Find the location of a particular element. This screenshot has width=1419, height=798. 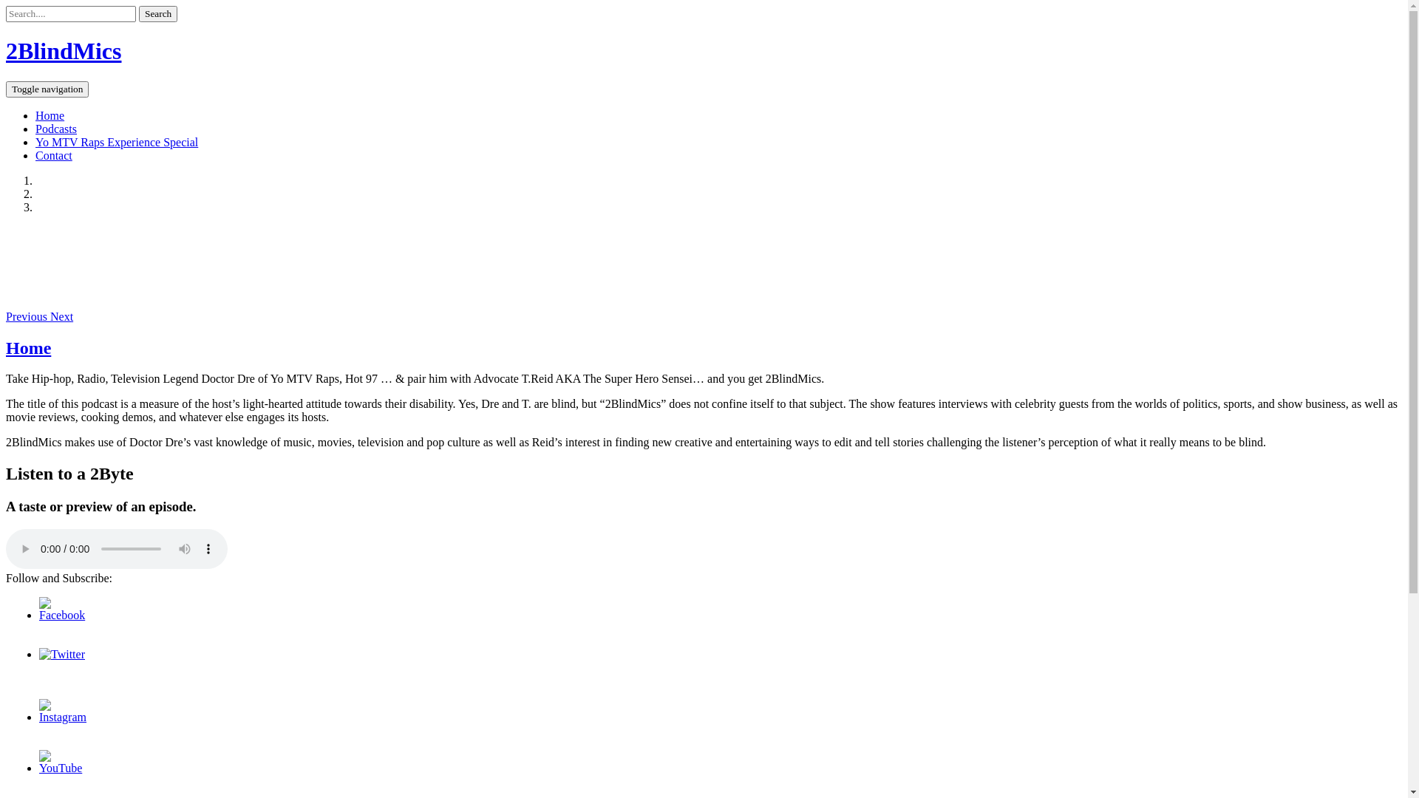

Facebook is located at coordinates (63, 615).